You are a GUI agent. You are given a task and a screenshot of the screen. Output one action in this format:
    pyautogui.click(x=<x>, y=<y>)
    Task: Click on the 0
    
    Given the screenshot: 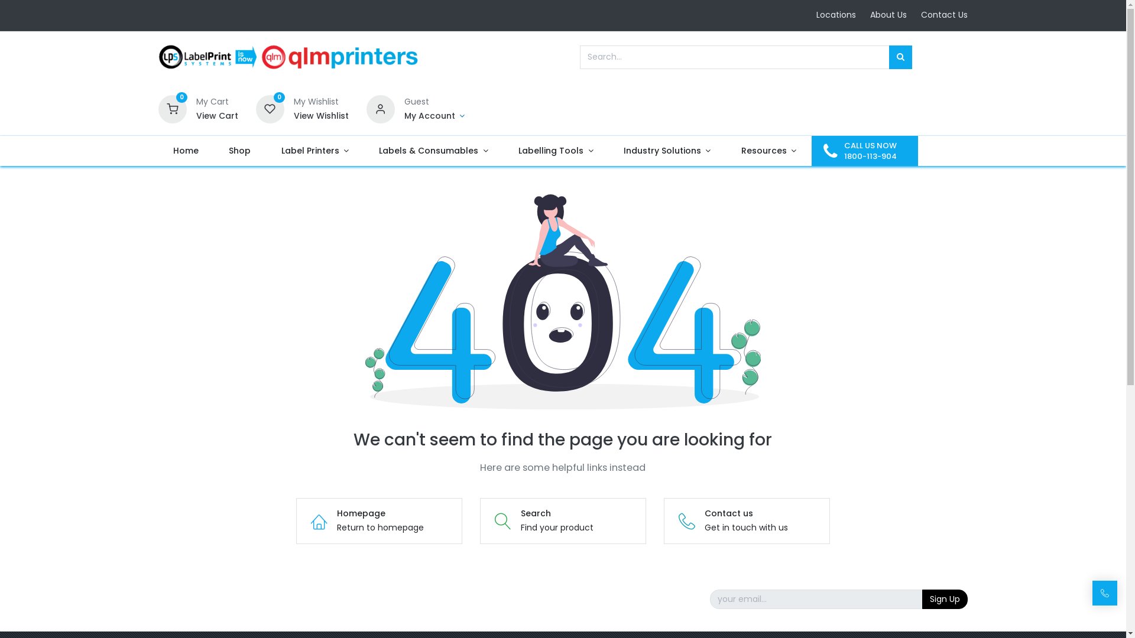 What is the action you would take?
    pyautogui.click(x=173, y=108)
    